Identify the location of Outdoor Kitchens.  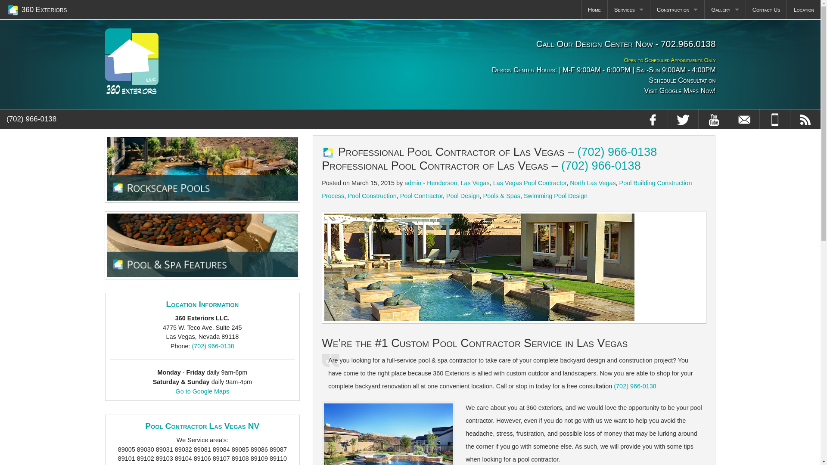
(629, 48).